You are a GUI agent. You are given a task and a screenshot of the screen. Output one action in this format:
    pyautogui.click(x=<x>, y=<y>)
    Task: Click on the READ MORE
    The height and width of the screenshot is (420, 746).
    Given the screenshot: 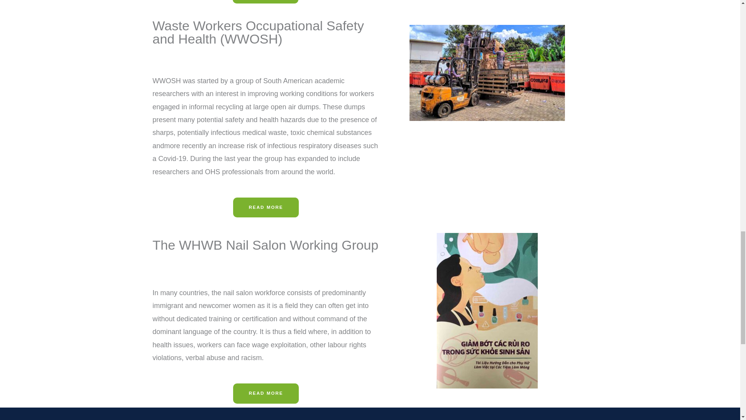 What is the action you would take?
    pyautogui.click(x=266, y=394)
    